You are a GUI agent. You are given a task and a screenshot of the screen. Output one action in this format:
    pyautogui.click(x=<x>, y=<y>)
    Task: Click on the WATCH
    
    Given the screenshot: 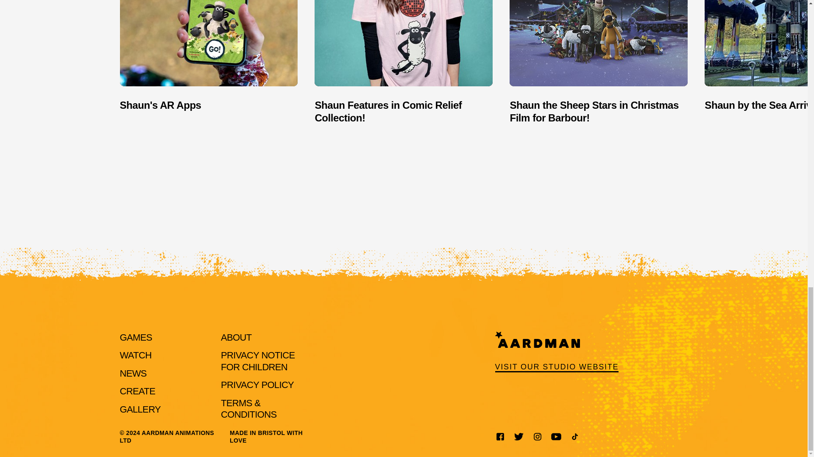 What is the action you would take?
    pyautogui.click(x=136, y=355)
    